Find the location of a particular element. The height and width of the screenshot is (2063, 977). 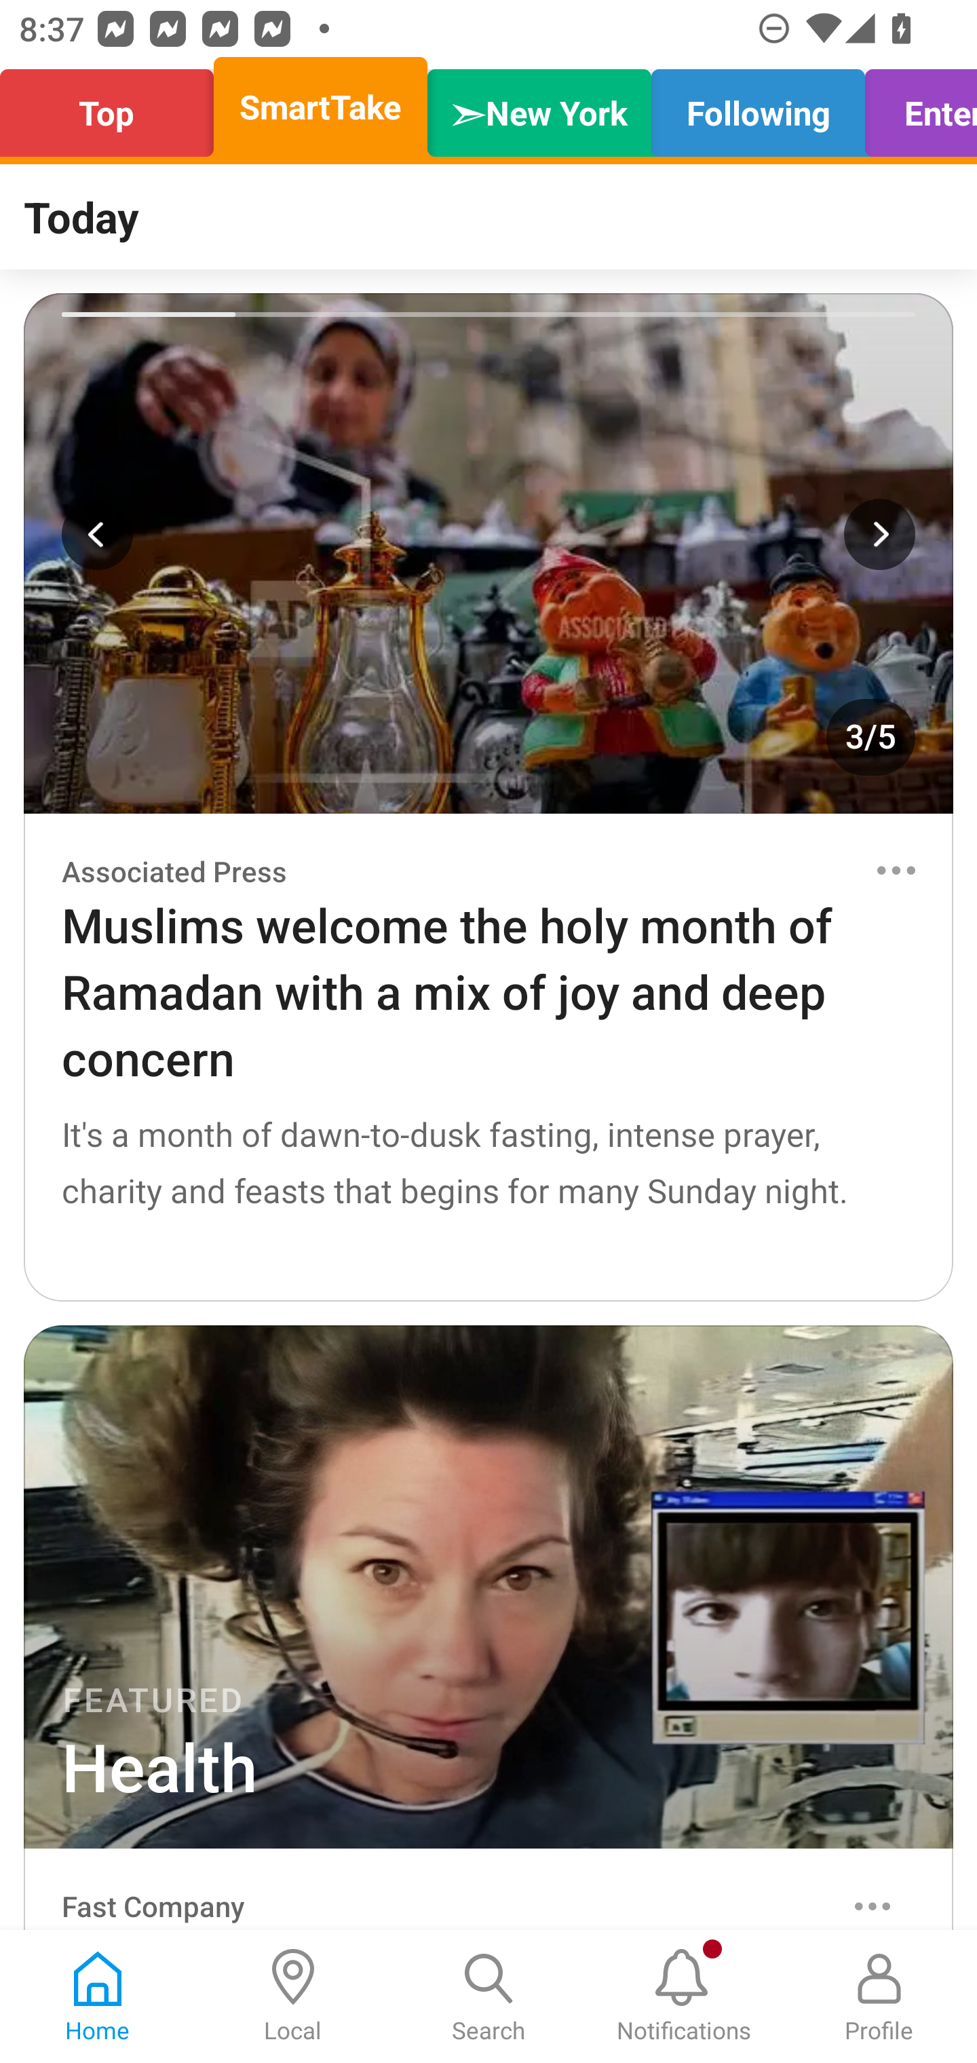

Notifications, New notification Notifications is located at coordinates (684, 1996).